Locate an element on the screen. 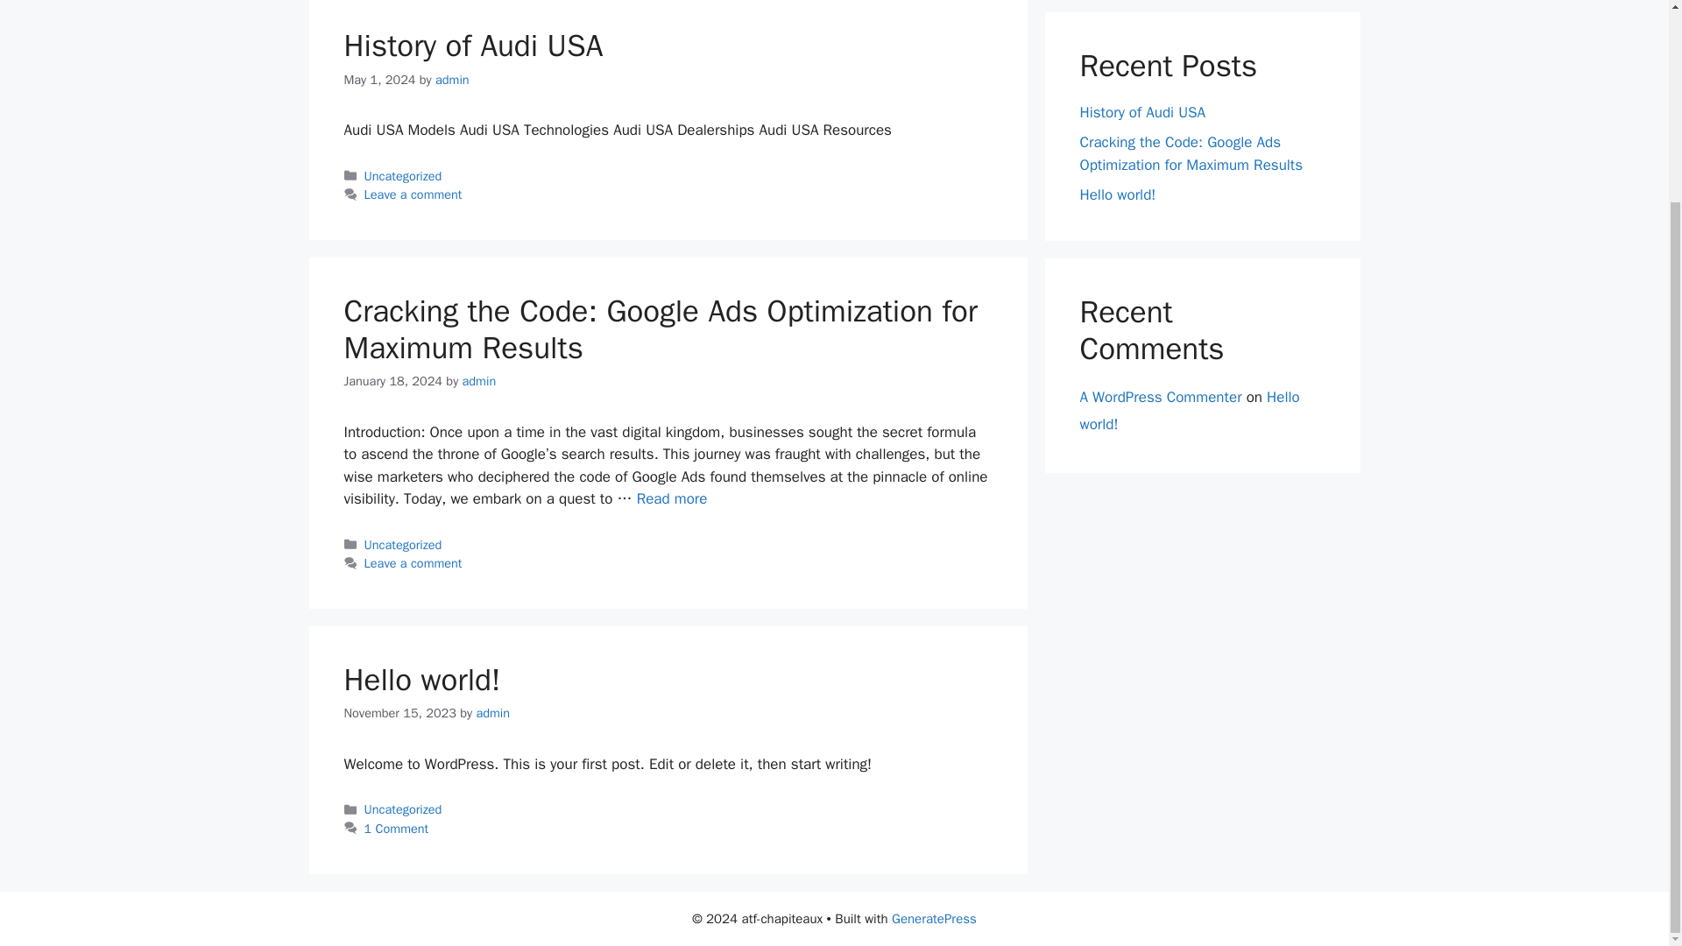  Uncategorized is located at coordinates (403, 809).